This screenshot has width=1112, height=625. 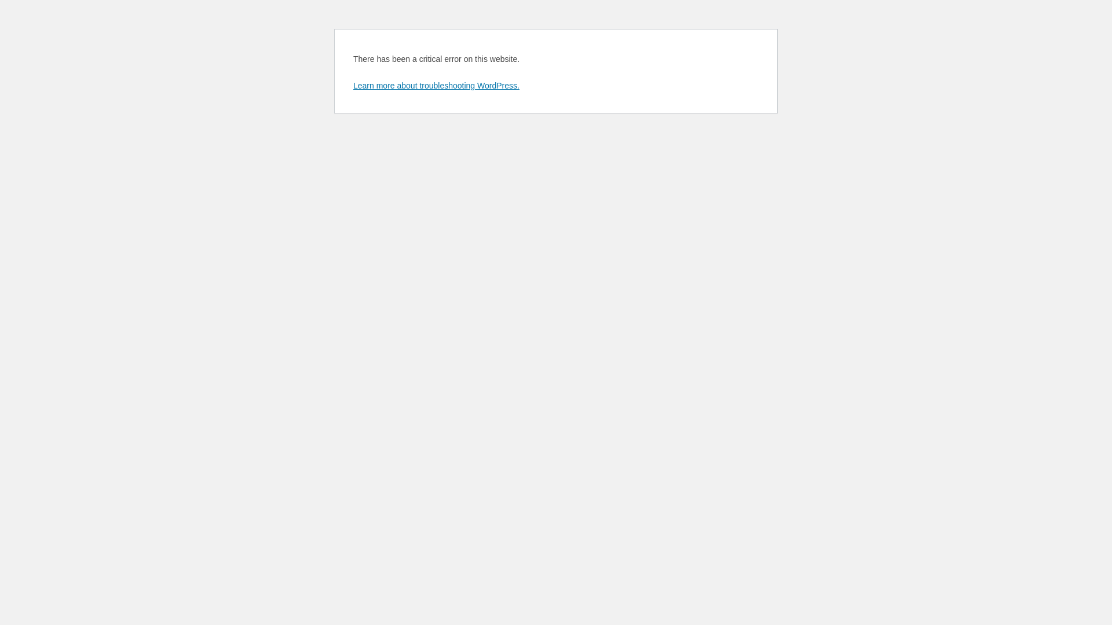 What do you see at coordinates (437, 86) in the screenshot?
I see `Learn more about troubleshooting WordPress.` at bounding box center [437, 86].